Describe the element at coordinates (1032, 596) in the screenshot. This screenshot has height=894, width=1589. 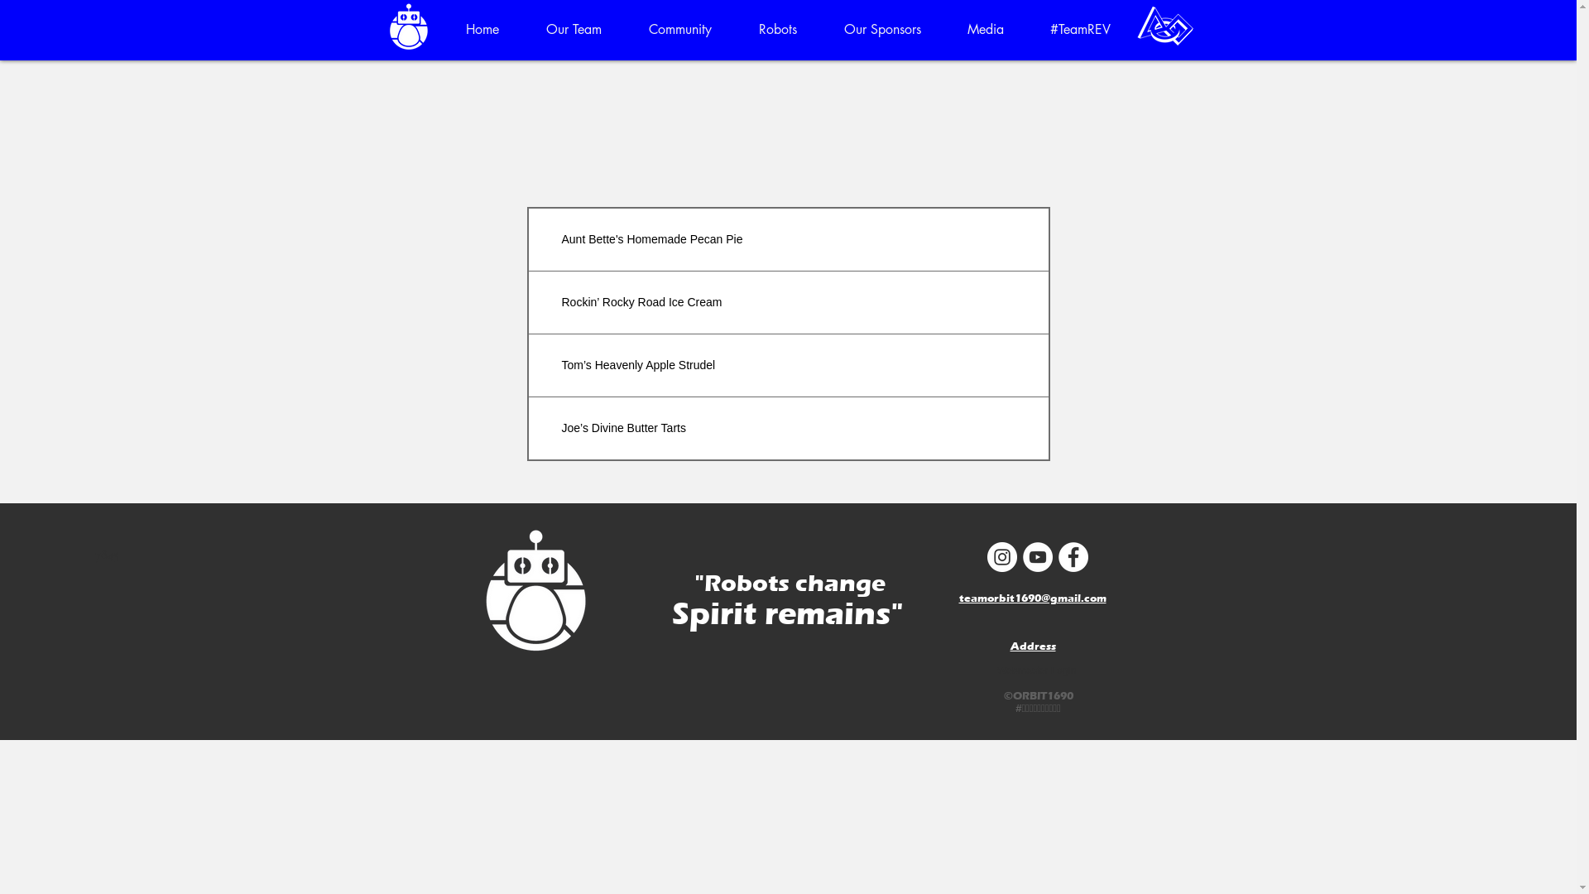
I see `teamorbit1690@gmail.com` at that location.